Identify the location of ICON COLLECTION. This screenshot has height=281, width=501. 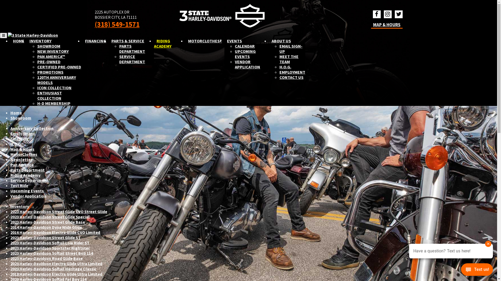
(54, 88).